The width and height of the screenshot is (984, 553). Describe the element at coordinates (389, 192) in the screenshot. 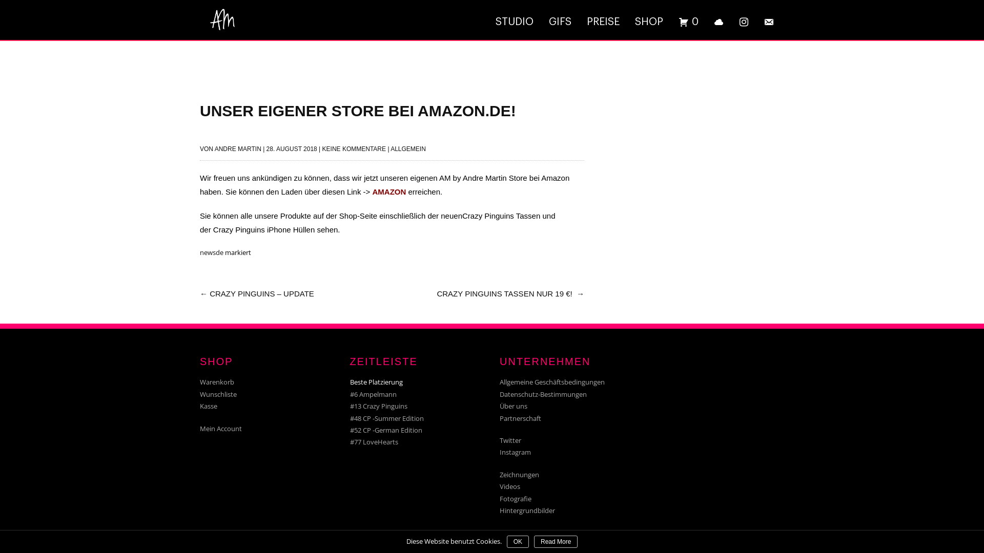

I see `AMAZON` at that location.